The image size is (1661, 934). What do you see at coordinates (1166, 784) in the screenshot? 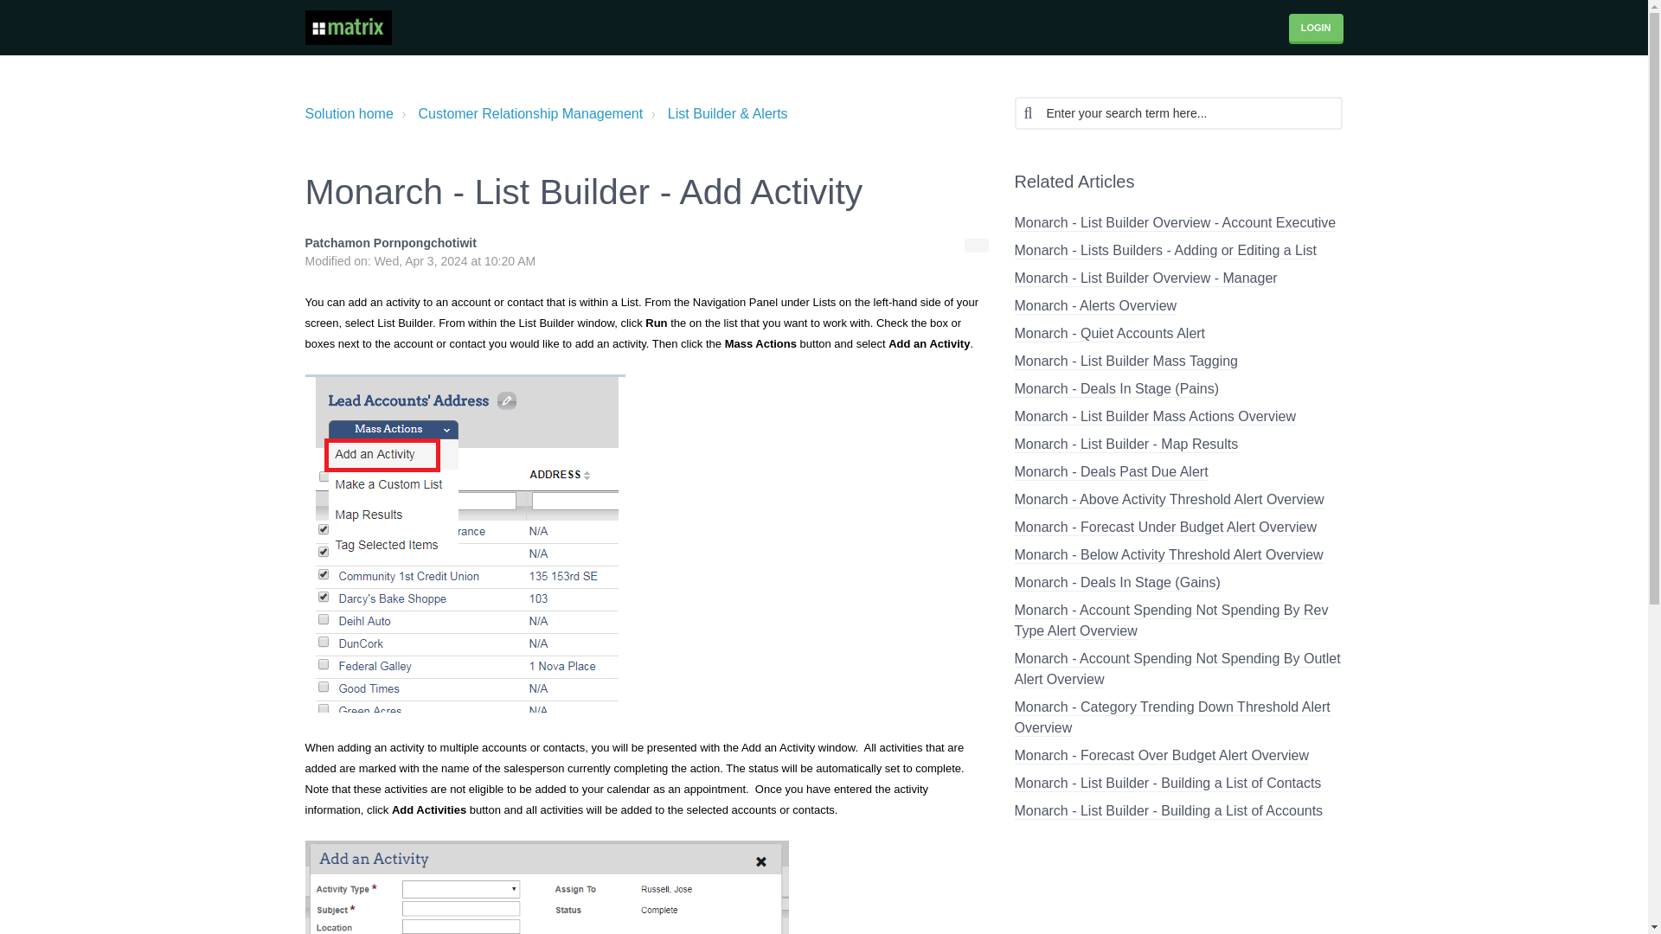
I see `Monarch - List Builder - Building a List of Contacts` at bounding box center [1166, 784].